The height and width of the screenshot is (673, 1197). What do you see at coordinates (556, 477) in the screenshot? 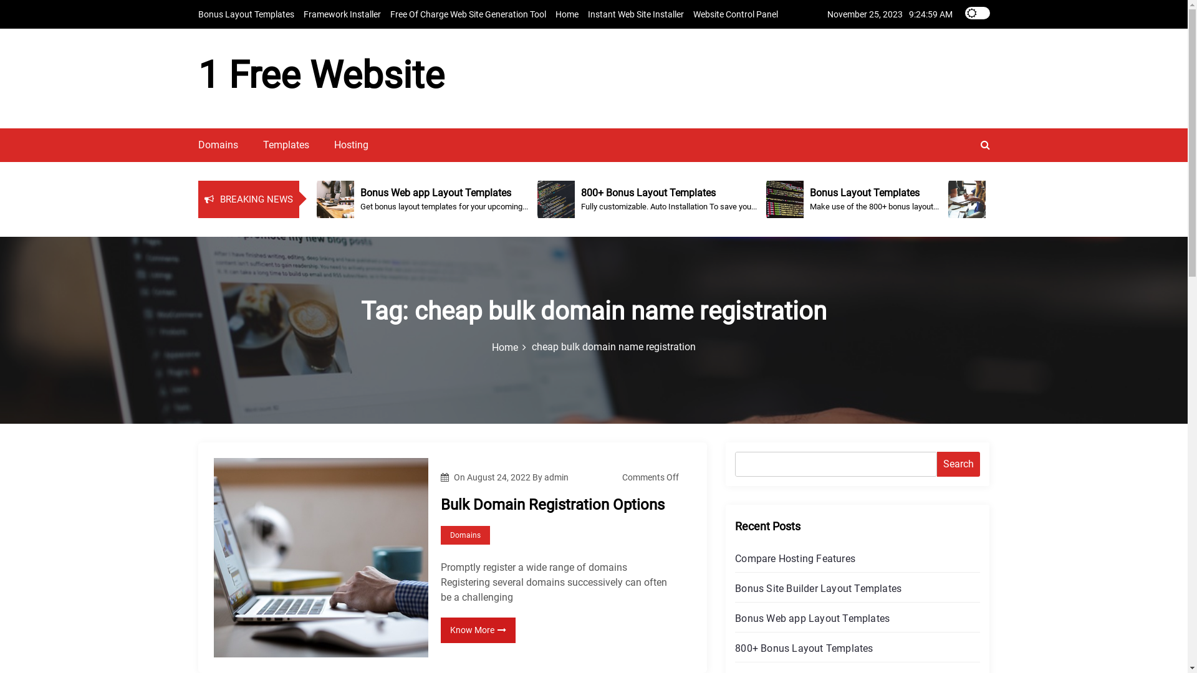
I see `admin` at bounding box center [556, 477].